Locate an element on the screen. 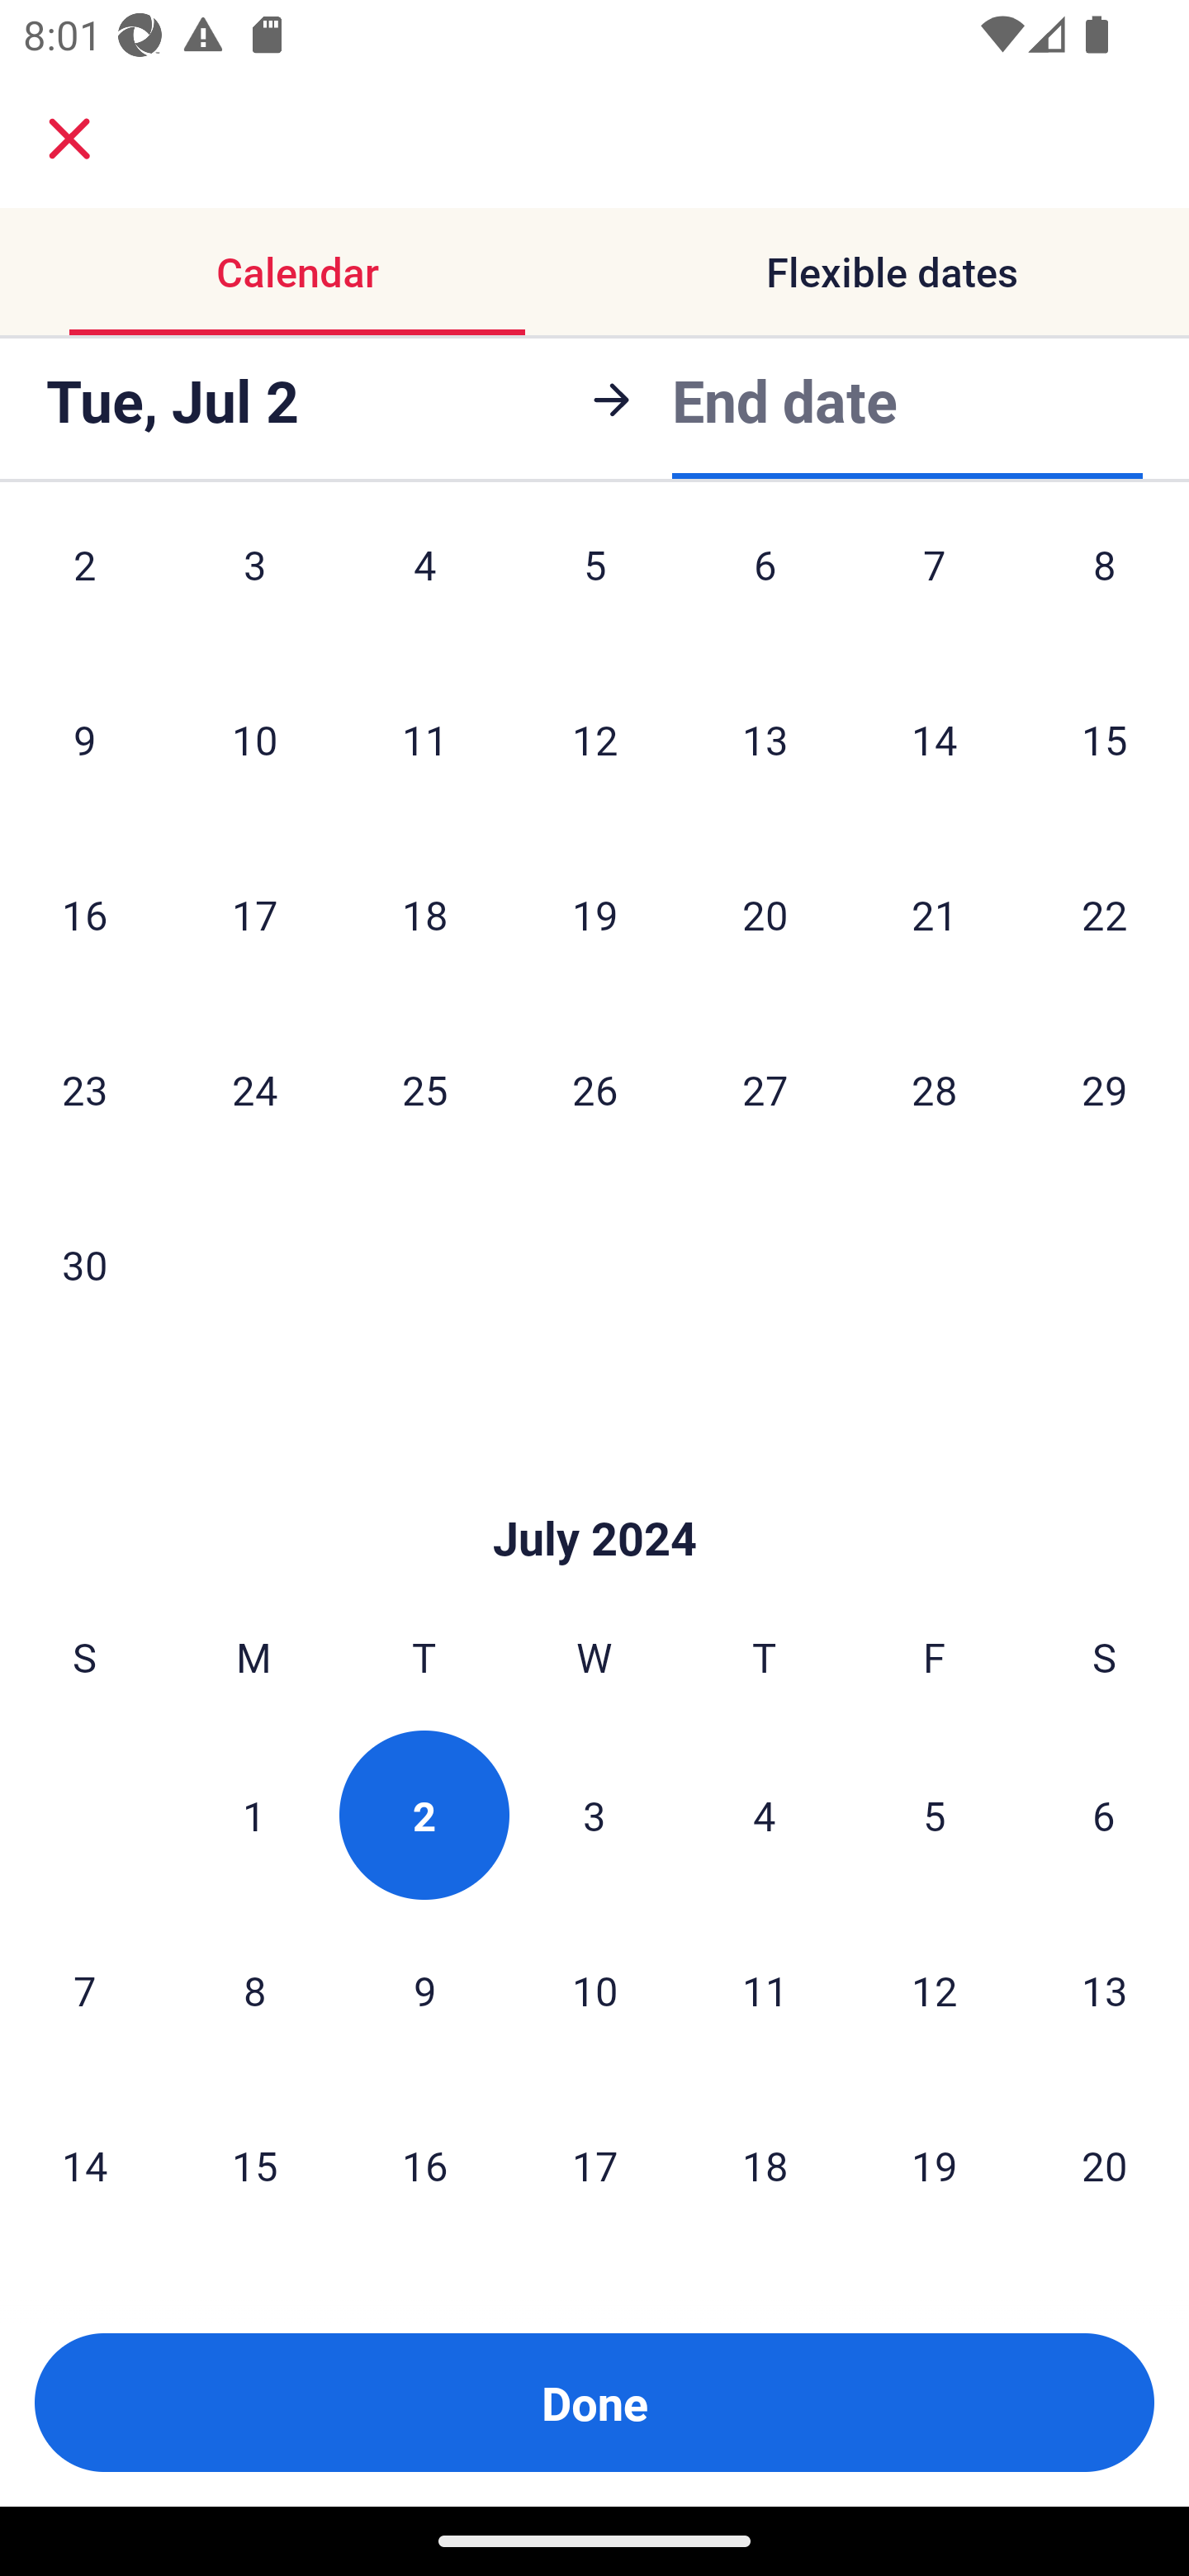  14 Friday, June 14, 2024 is located at coordinates (935, 739).